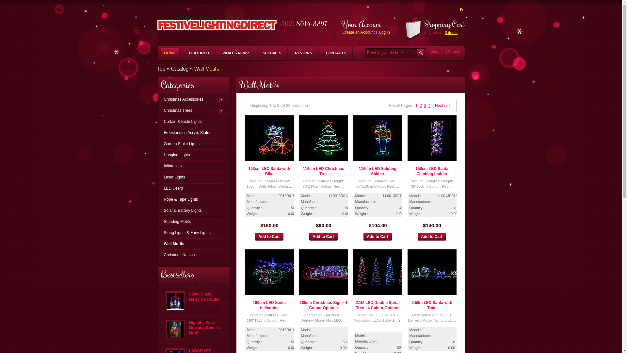  I want to click on  160cm LED Santa Helicopter , so click(274, 272).